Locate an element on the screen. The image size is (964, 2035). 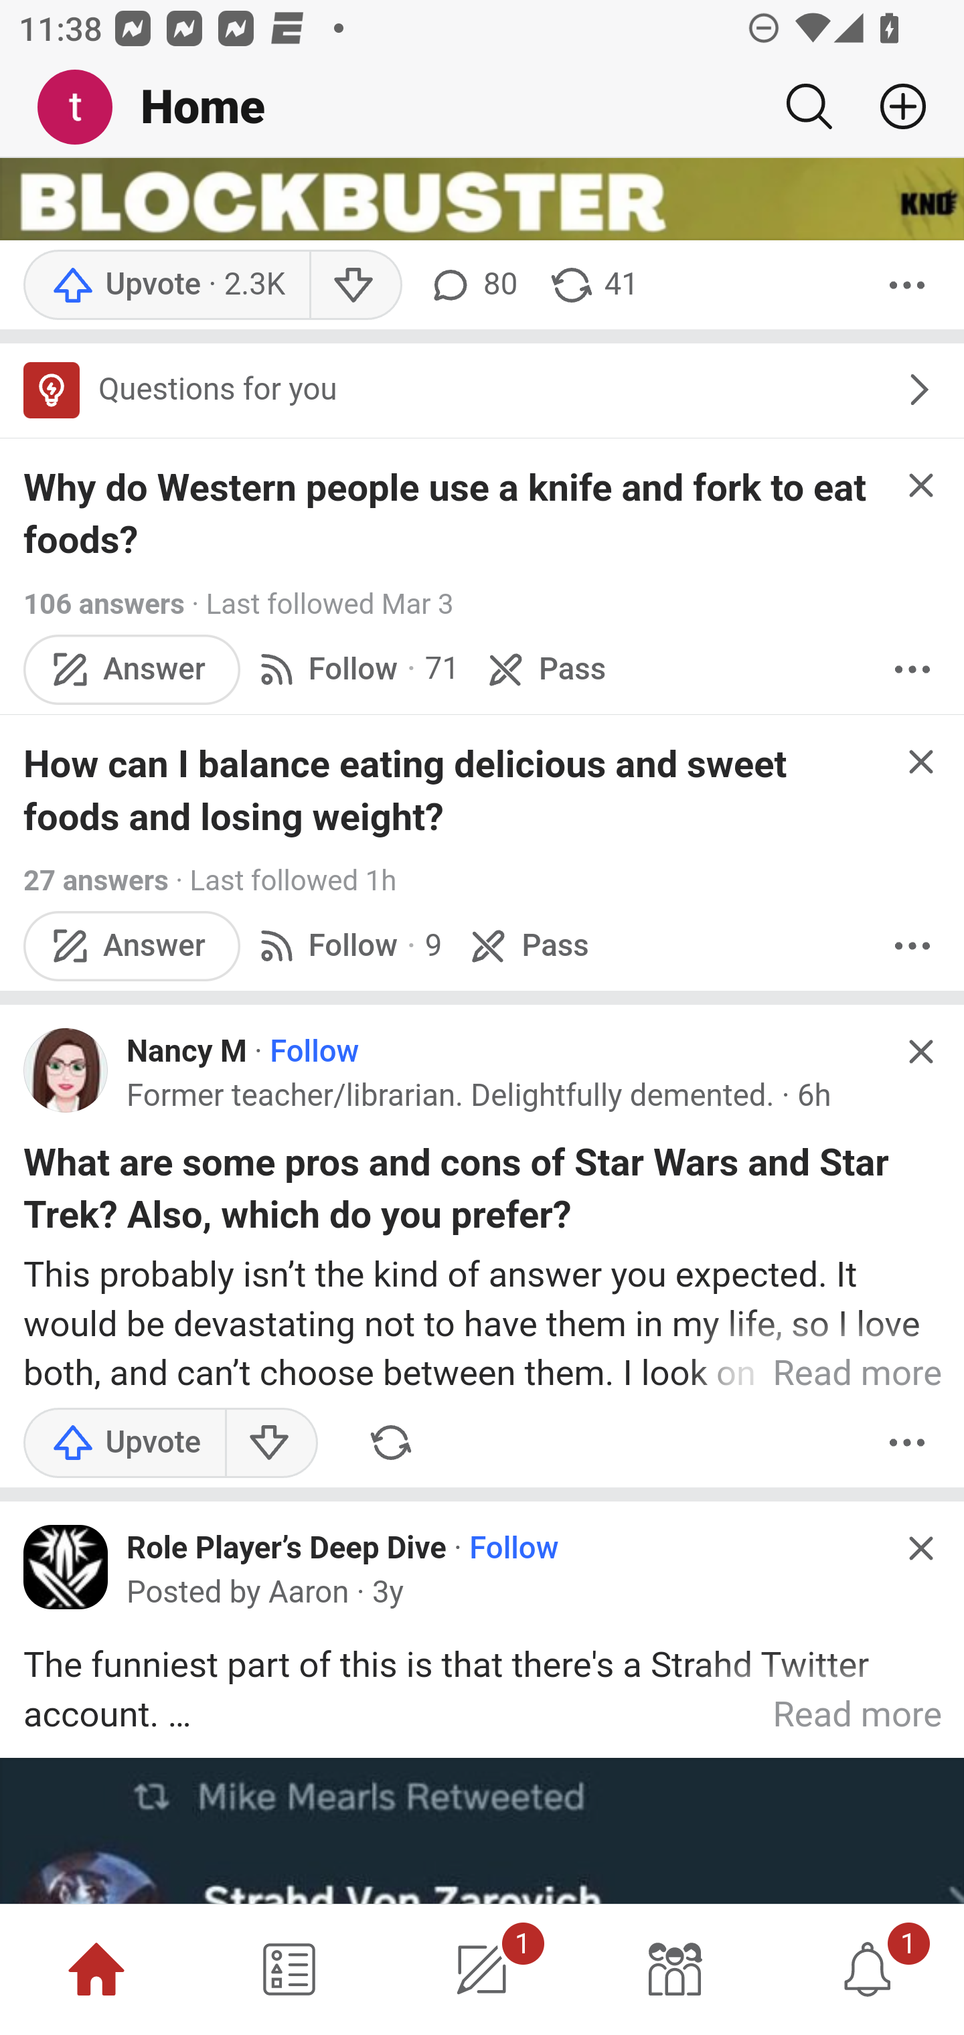
1 is located at coordinates (482, 1969).